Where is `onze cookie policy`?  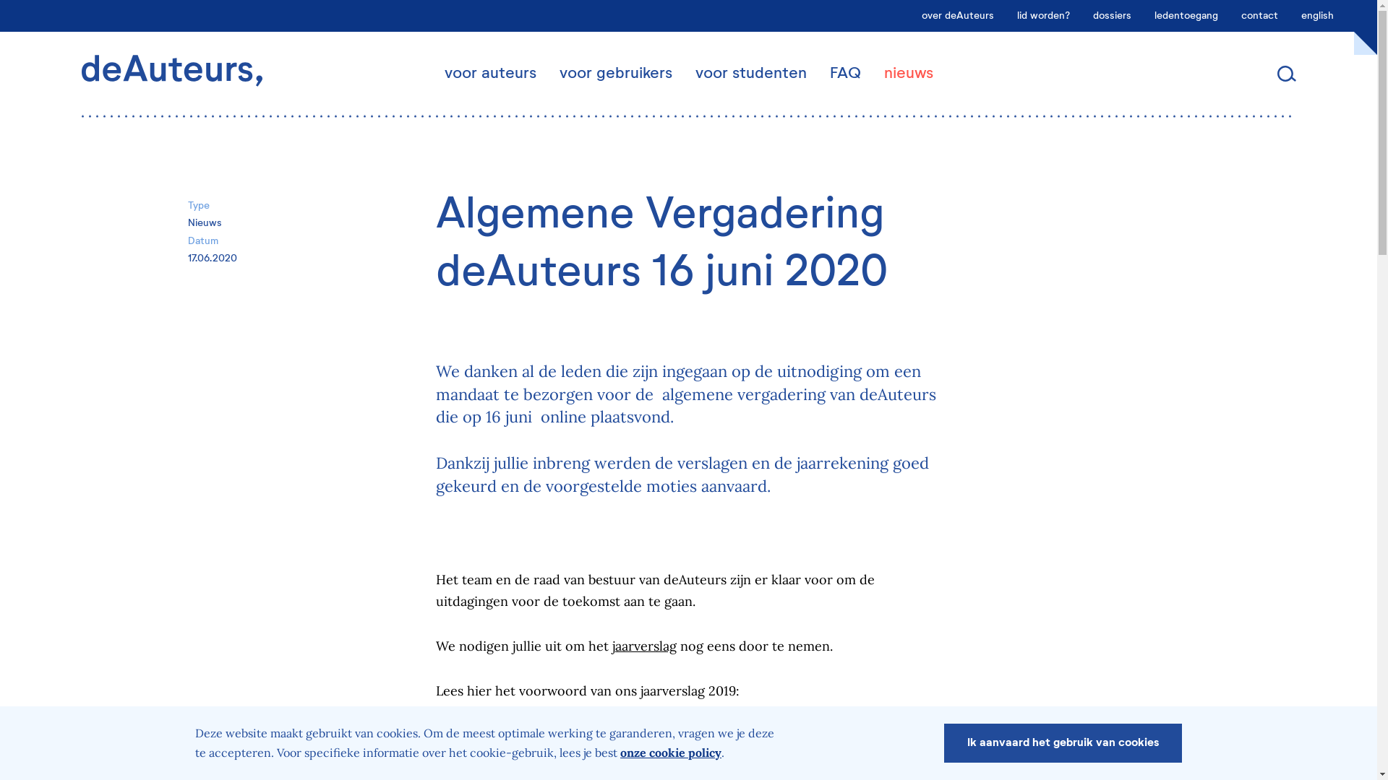 onze cookie policy is located at coordinates (671, 753).